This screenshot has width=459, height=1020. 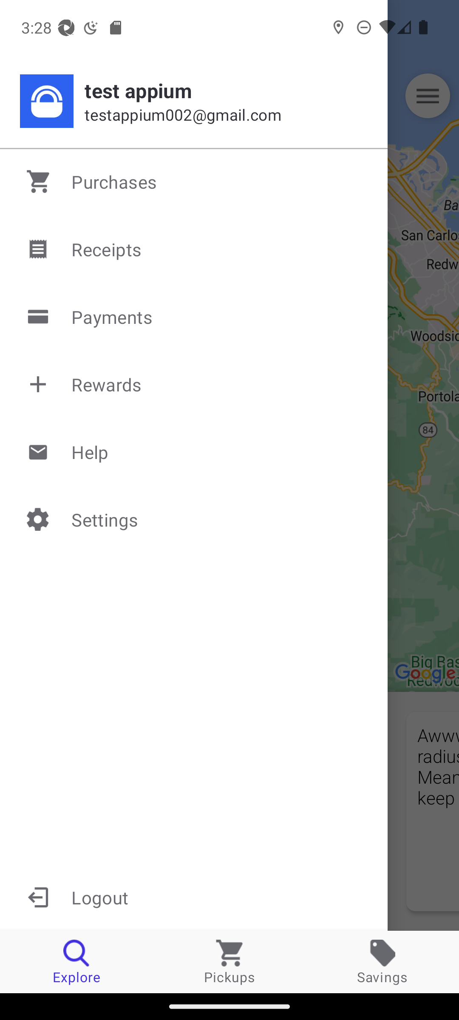 What do you see at coordinates (195, 519) in the screenshot?
I see `Settings` at bounding box center [195, 519].